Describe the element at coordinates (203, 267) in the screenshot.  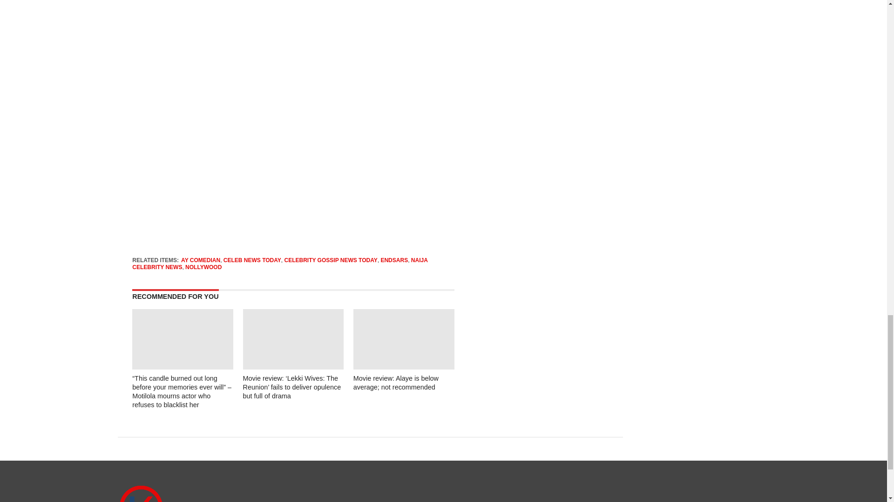
I see `NOLLYWOOD` at that location.